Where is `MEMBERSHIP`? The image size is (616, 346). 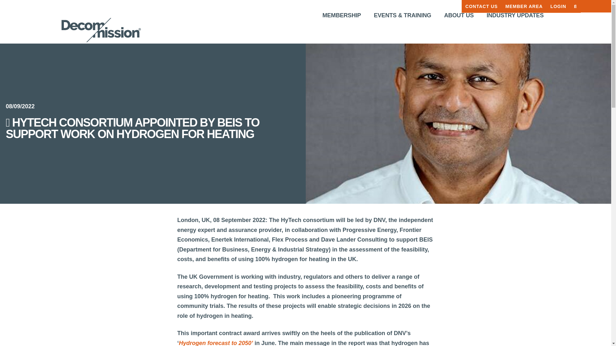 MEMBERSHIP is located at coordinates (341, 16).